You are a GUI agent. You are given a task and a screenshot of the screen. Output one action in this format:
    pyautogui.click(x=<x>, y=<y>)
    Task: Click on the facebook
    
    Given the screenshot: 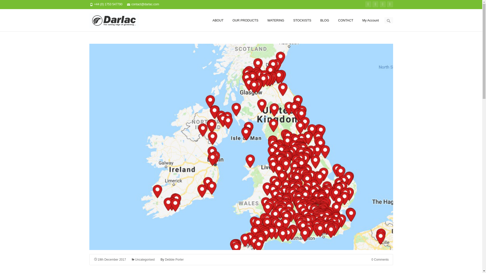 What is the action you would take?
    pyautogui.click(x=375, y=4)
    